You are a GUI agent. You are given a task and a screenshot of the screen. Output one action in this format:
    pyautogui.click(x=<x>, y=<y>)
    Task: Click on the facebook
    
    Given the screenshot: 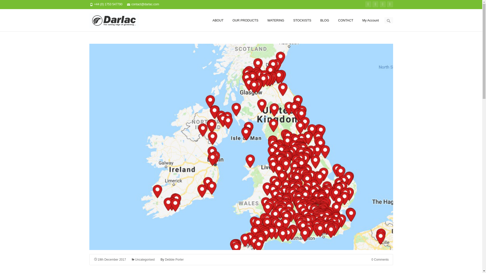 What is the action you would take?
    pyautogui.click(x=375, y=4)
    